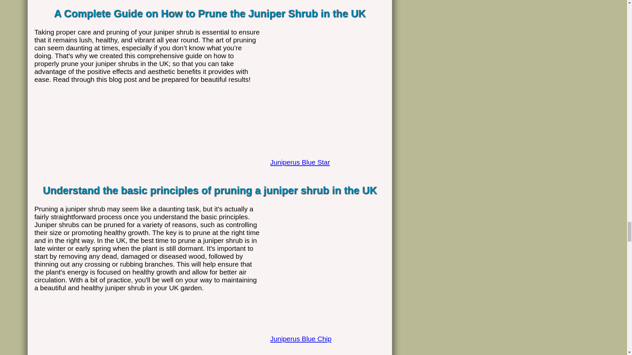  What do you see at coordinates (325, 332) in the screenshot?
I see `Juniperus Blue Chip` at bounding box center [325, 332].